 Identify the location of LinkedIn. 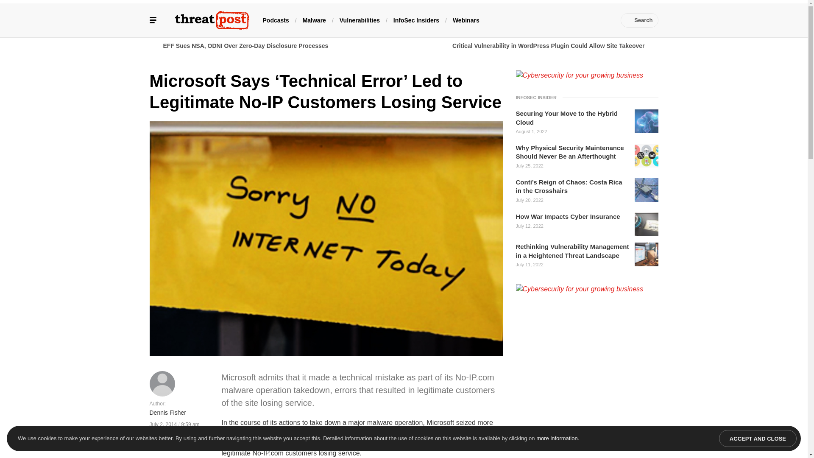
(553, 20).